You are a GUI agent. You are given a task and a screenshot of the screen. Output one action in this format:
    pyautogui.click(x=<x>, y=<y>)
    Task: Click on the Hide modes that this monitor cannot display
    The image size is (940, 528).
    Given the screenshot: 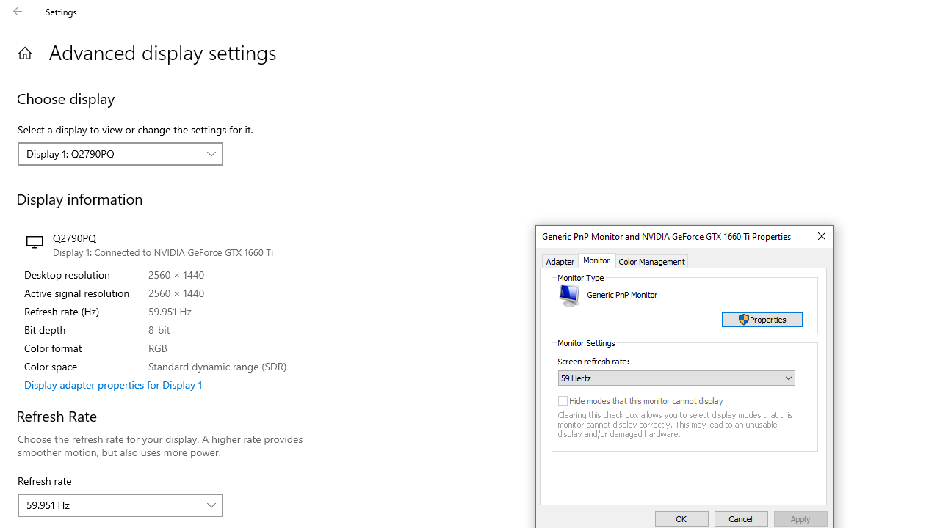 What is the action you would take?
    pyautogui.click(x=657, y=401)
    